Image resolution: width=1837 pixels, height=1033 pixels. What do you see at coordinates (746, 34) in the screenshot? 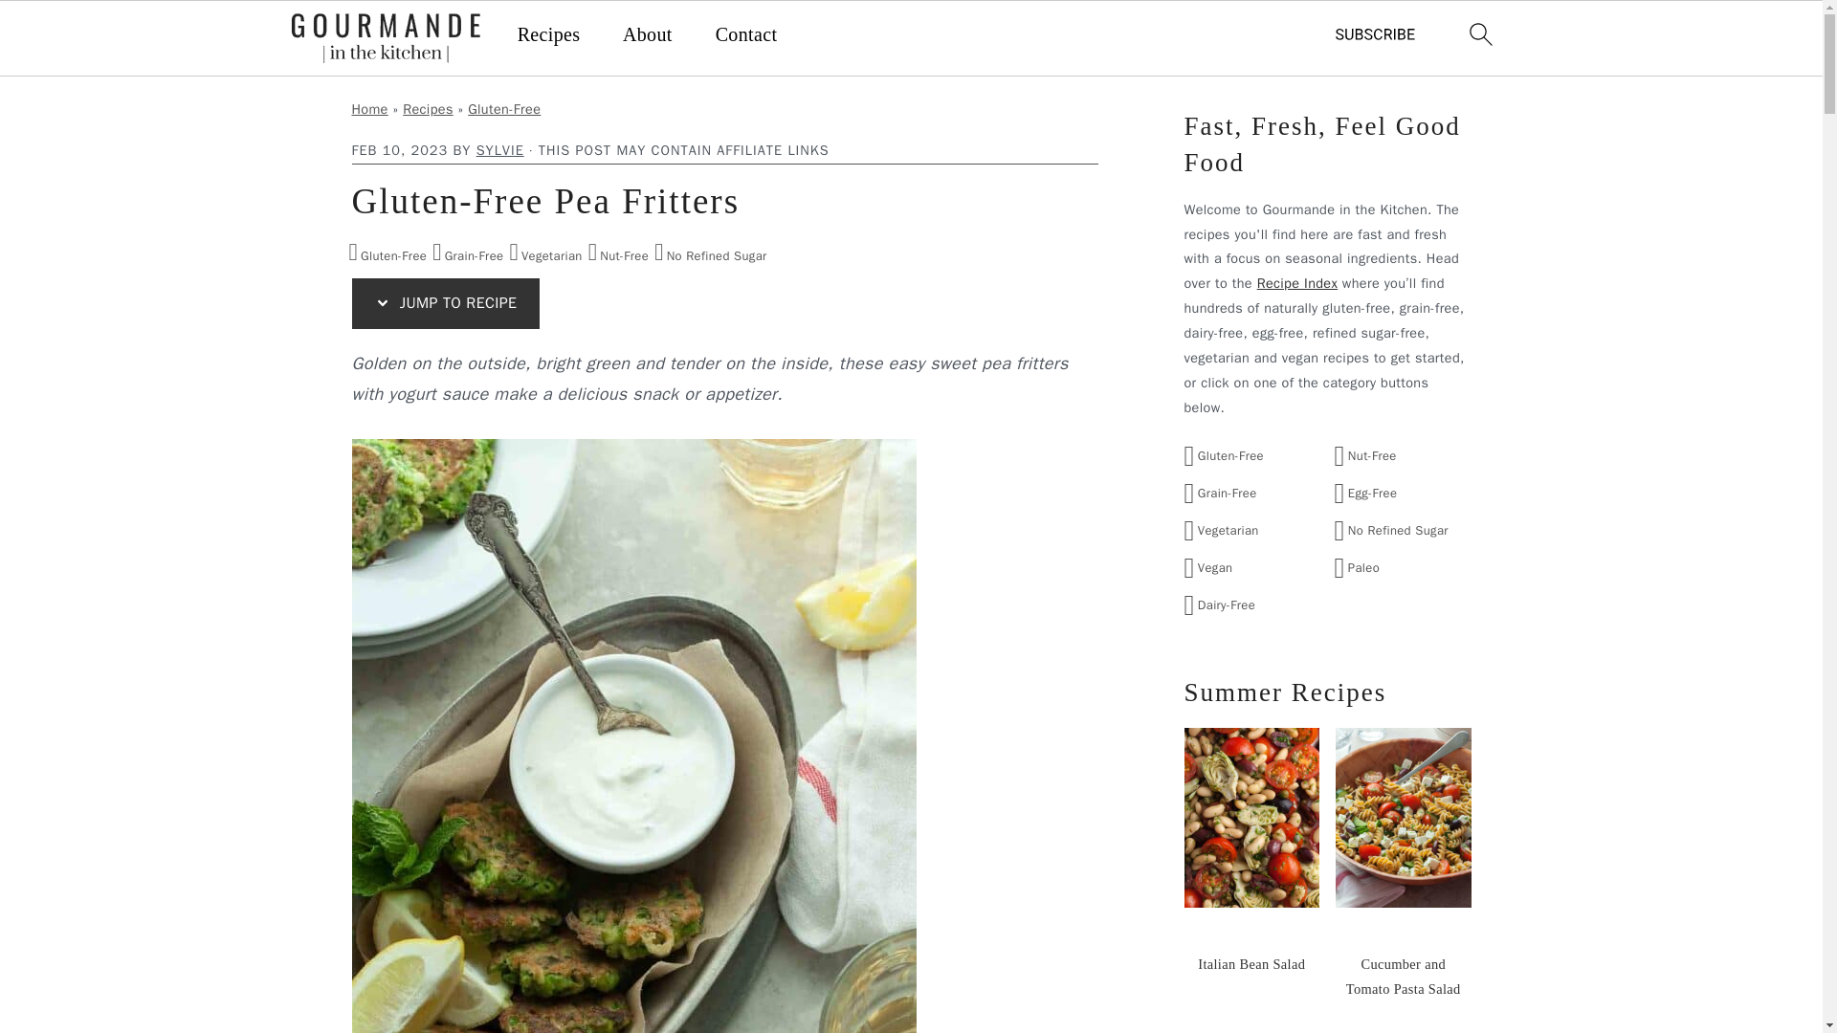
I see `Contact` at bounding box center [746, 34].